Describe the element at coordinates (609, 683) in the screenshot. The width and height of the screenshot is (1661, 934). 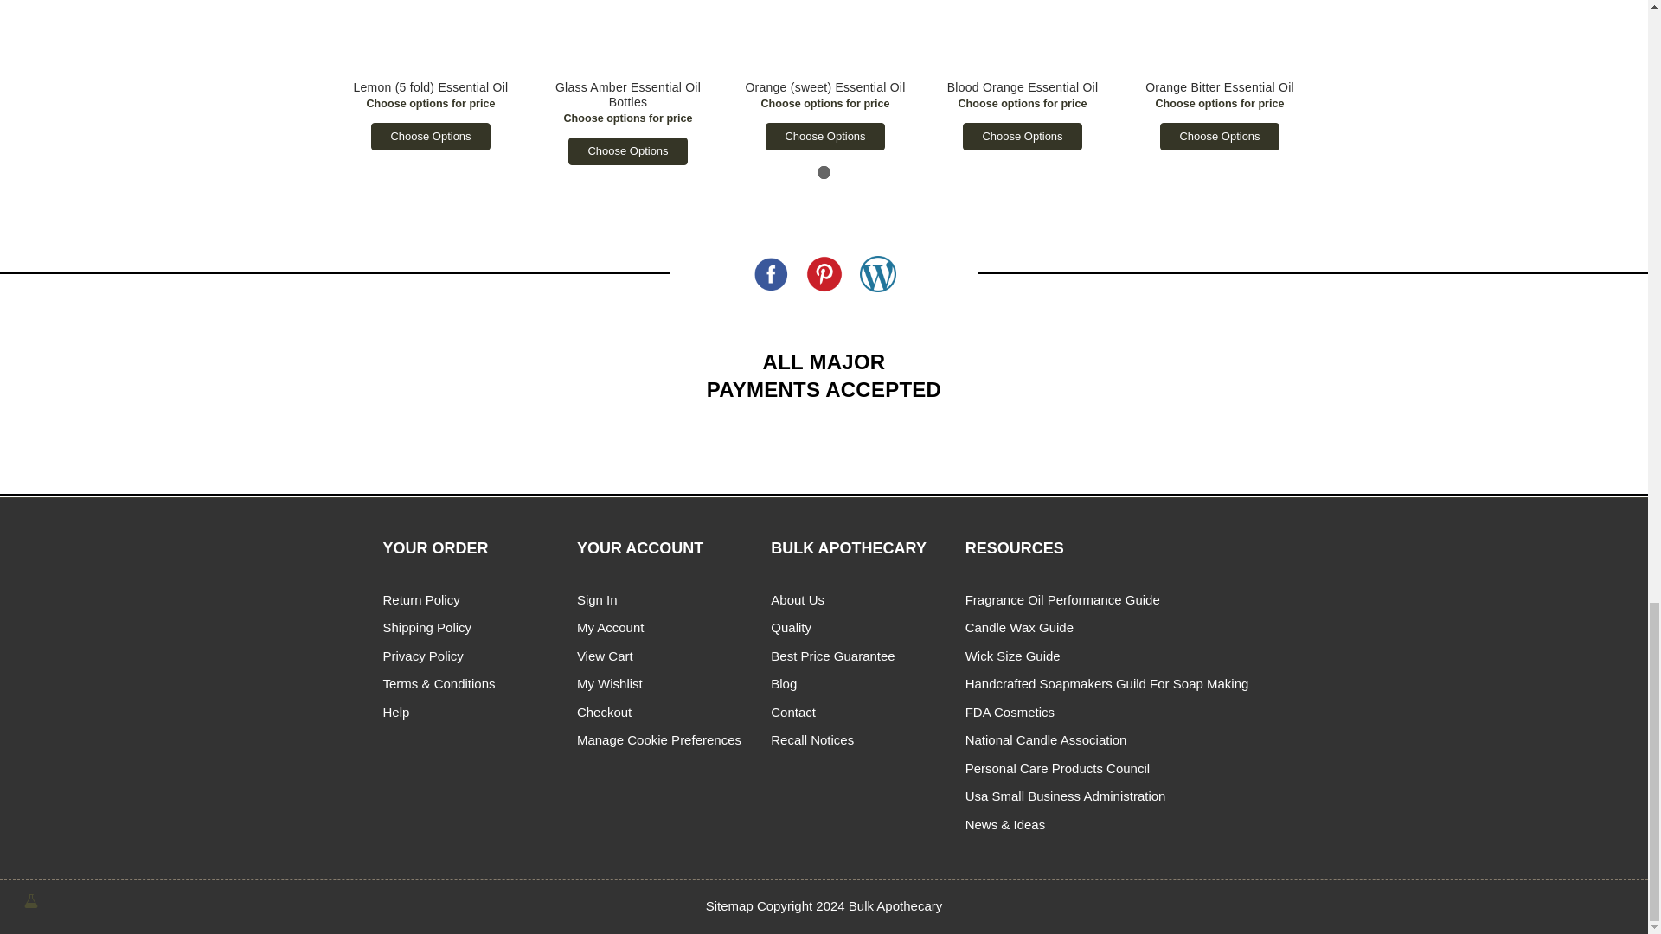
I see `My Wishlist` at that location.